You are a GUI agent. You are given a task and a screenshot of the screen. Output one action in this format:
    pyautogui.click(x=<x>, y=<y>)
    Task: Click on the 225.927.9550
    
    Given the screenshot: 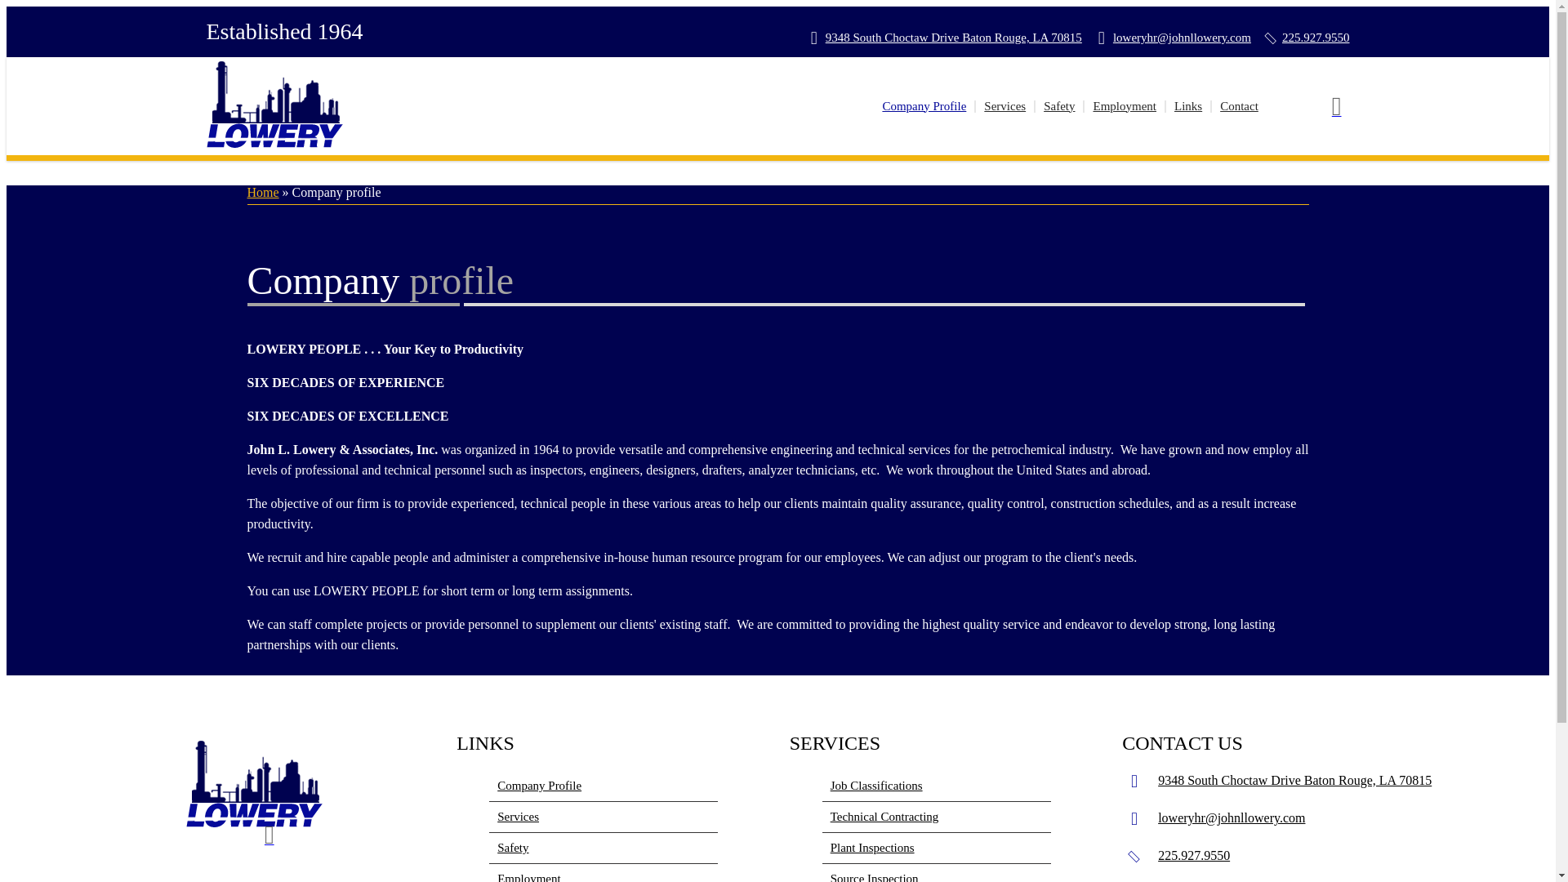 What is the action you would take?
    pyautogui.click(x=1194, y=855)
    